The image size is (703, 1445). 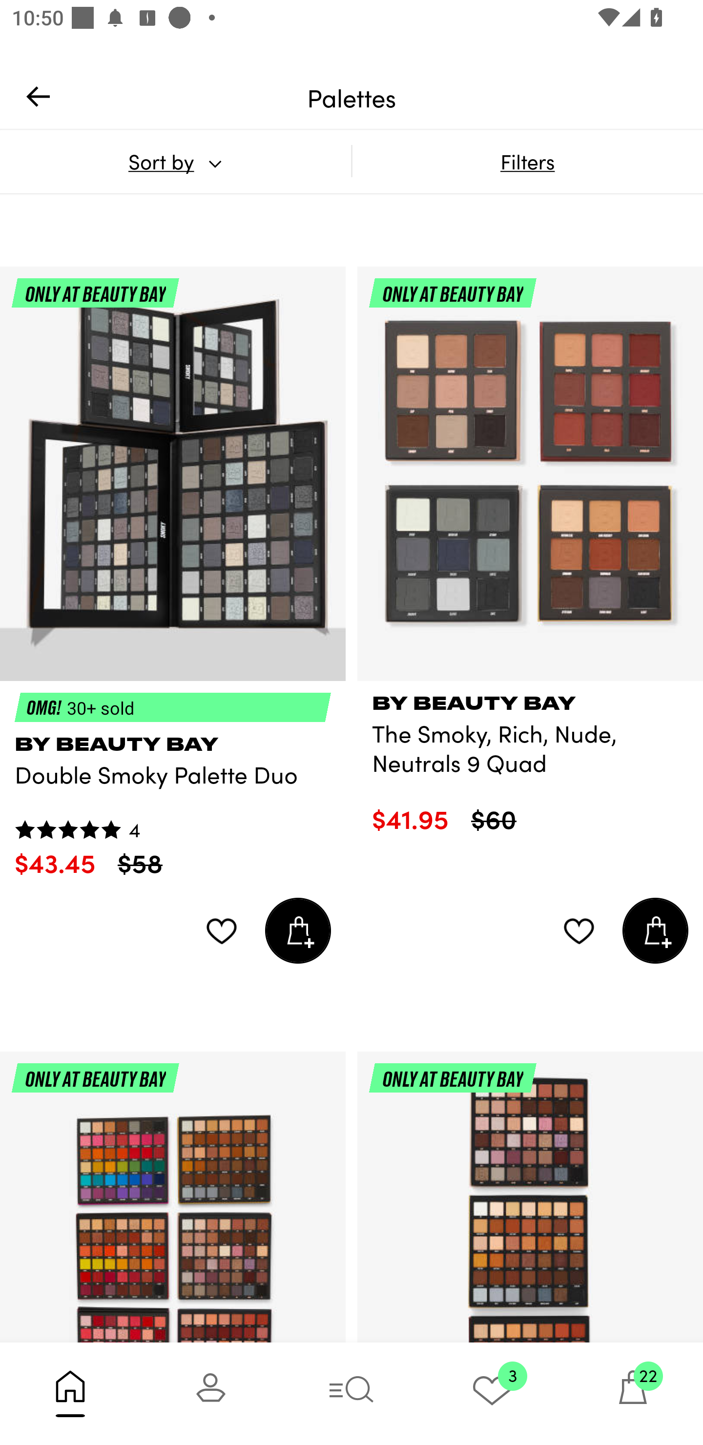 I want to click on 22, so click(x=633, y=1393).